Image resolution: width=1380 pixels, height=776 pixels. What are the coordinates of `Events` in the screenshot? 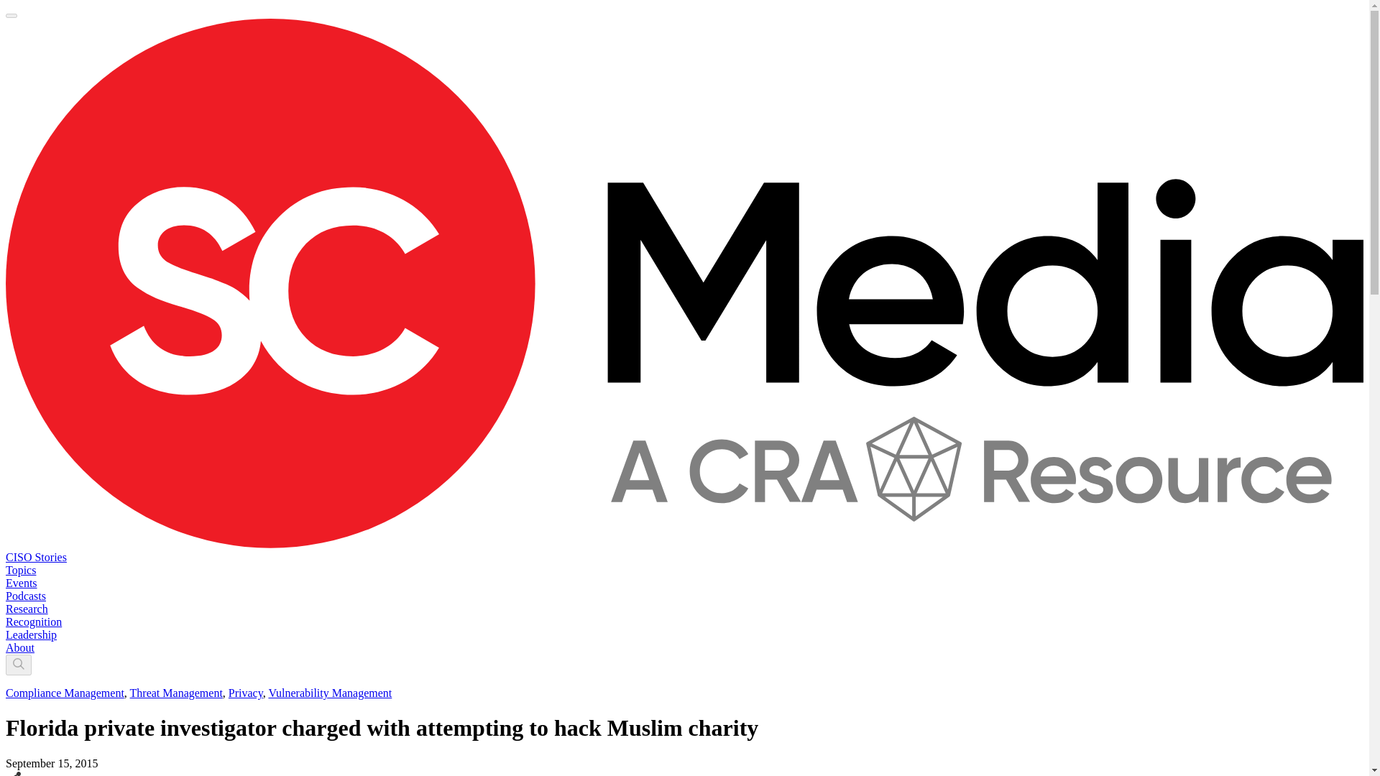 It's located at (21, 583).